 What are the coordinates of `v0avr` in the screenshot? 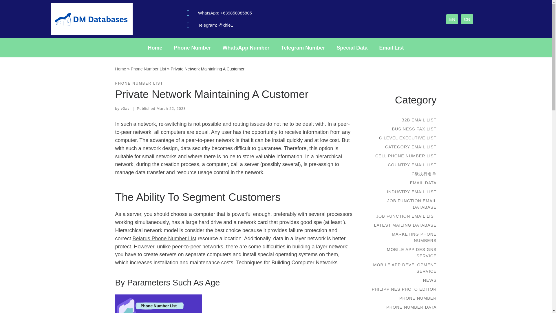 It's located at (126, 109).